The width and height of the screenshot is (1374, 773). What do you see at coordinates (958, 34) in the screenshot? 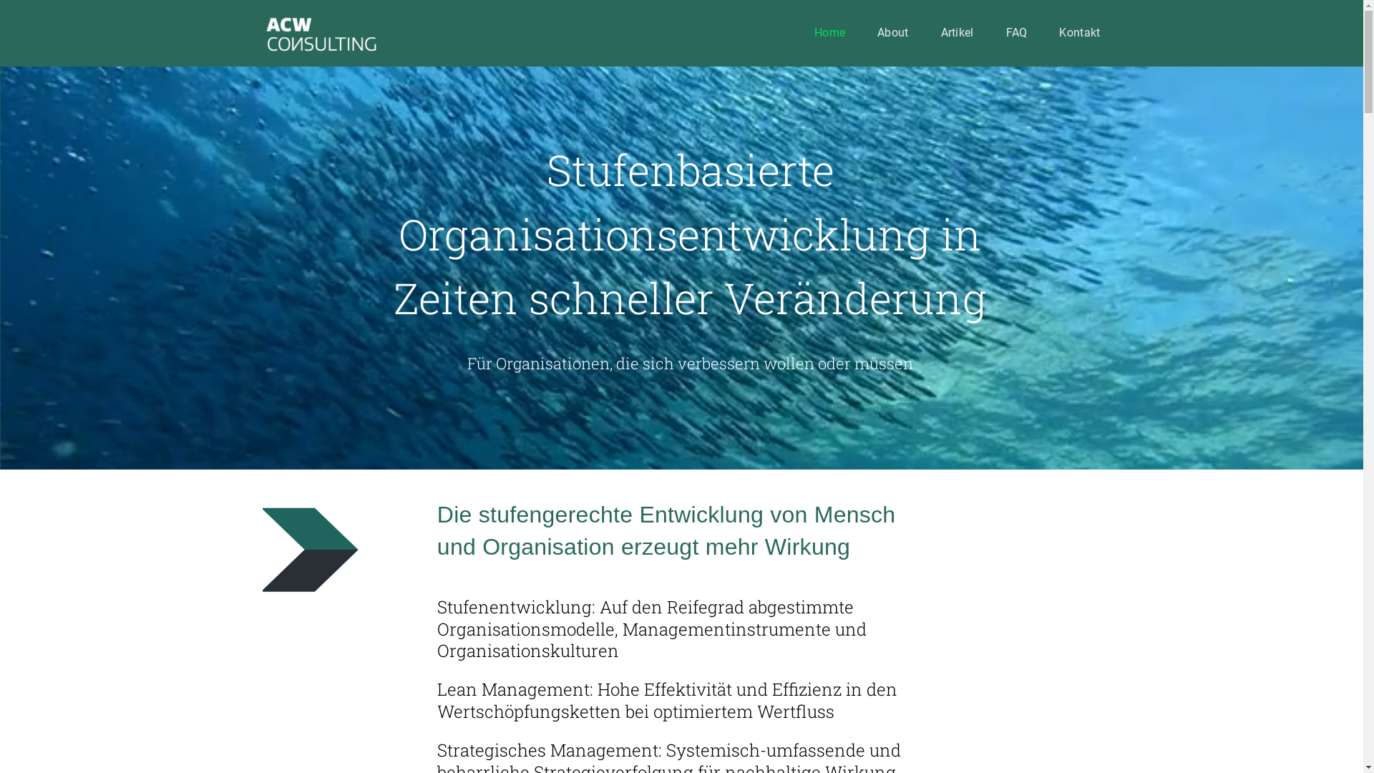
I see `Artikel` at bounding box center [958, 34].